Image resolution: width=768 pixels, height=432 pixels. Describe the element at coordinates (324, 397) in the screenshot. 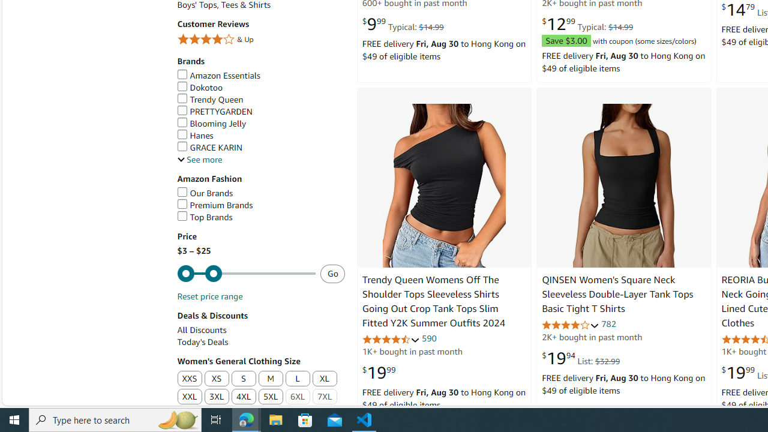

I see `7XL` at that location.